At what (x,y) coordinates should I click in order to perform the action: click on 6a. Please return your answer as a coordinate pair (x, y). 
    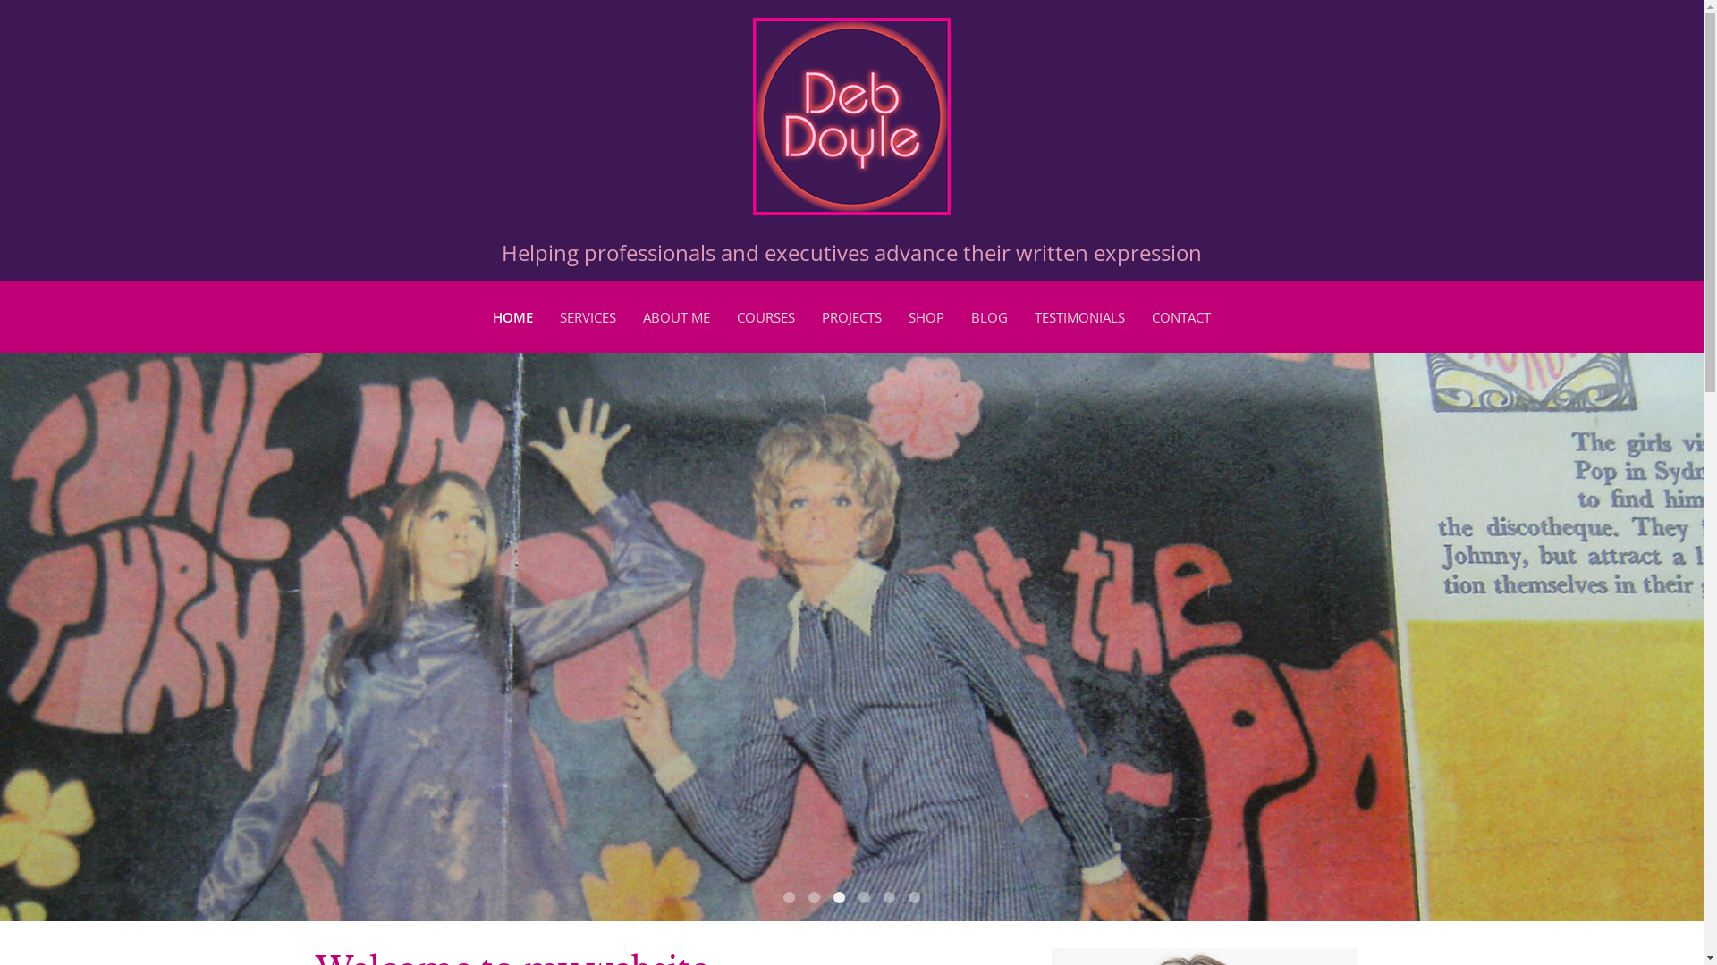
    Looking at the image, I should click on (914, 897).